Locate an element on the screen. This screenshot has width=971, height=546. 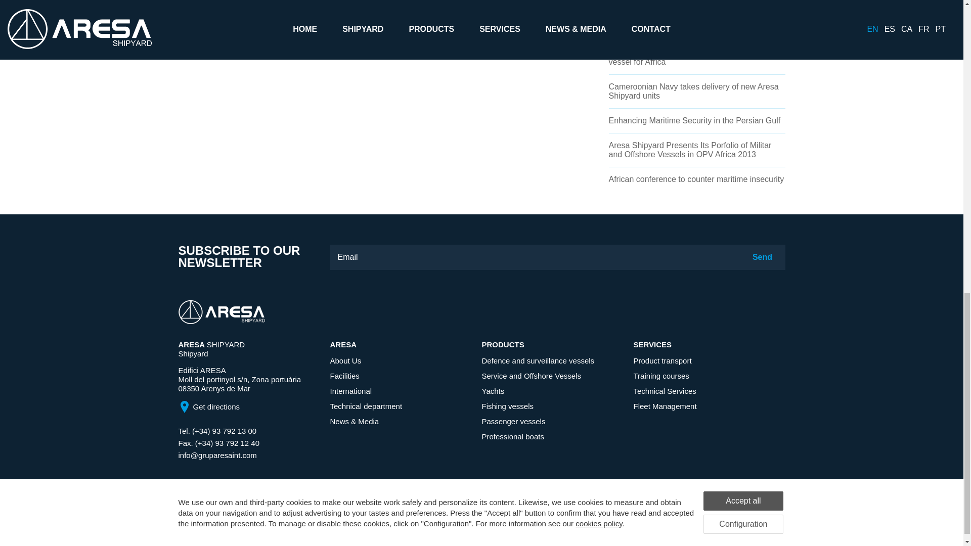
Send is located at coordinates (762, 257).